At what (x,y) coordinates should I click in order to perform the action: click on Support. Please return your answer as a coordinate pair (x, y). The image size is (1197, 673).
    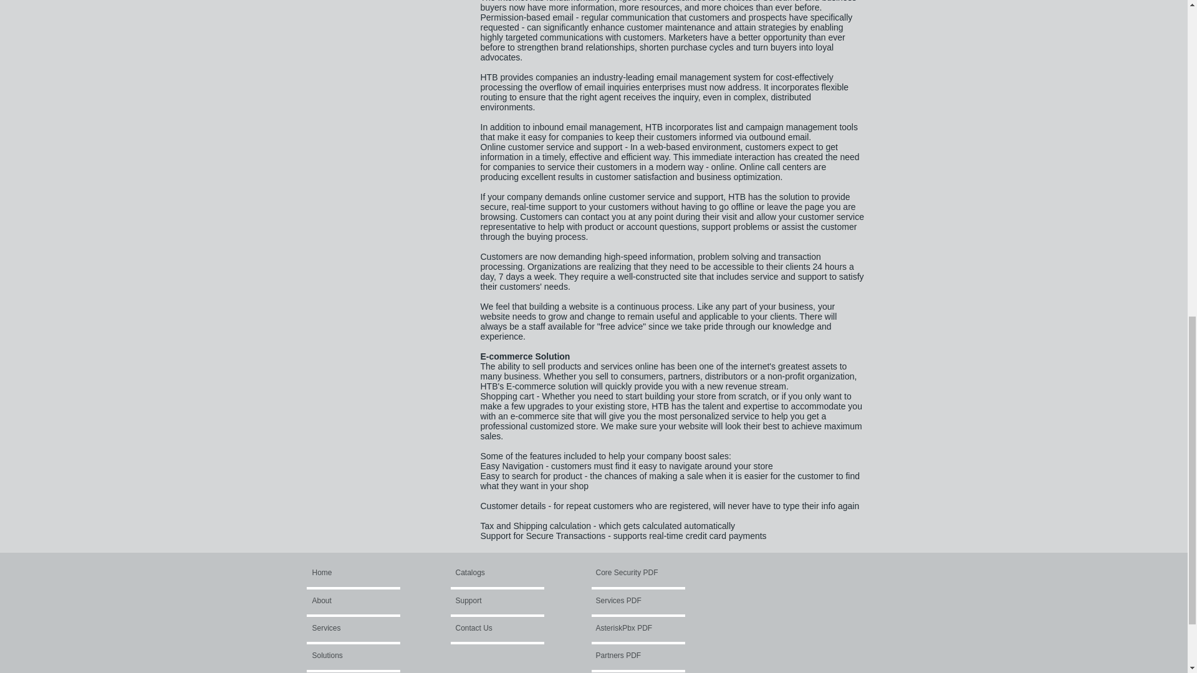
    Looking at the image, I should click on (490, 601).